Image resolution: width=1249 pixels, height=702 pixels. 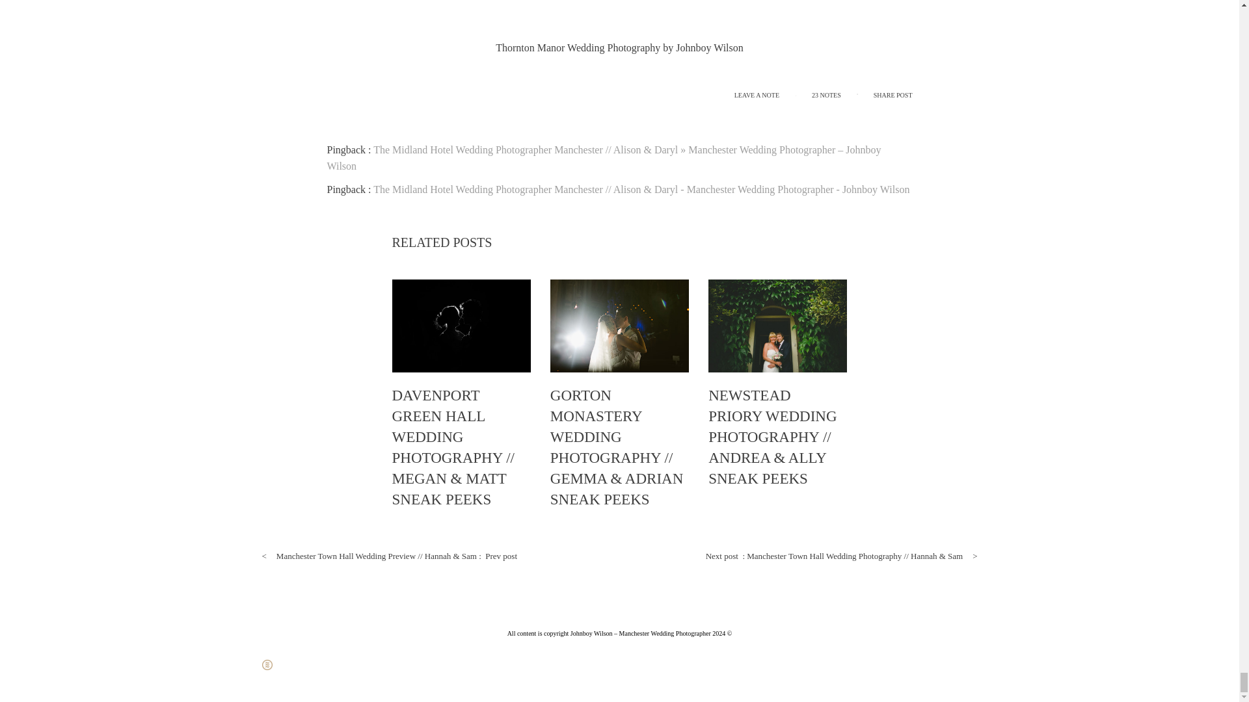 What do you see at coordinates (757, 95) in the screenshot?
I see `LEAVE A NOTE` at bounding box center [757, 95].